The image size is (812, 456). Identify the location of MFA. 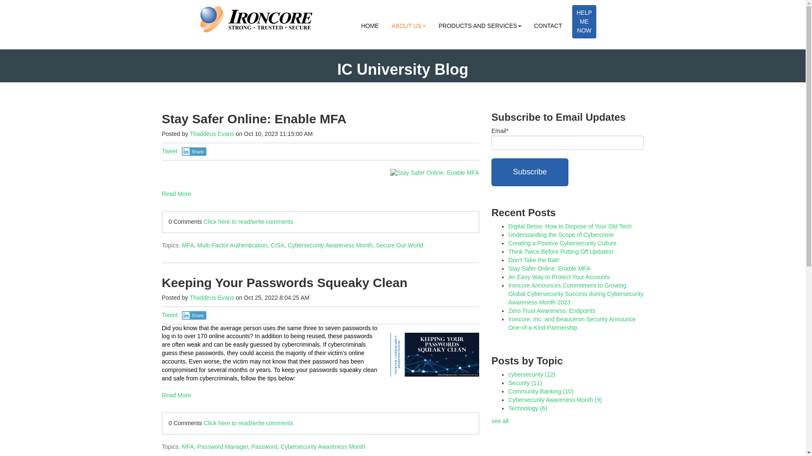
(188, 245).